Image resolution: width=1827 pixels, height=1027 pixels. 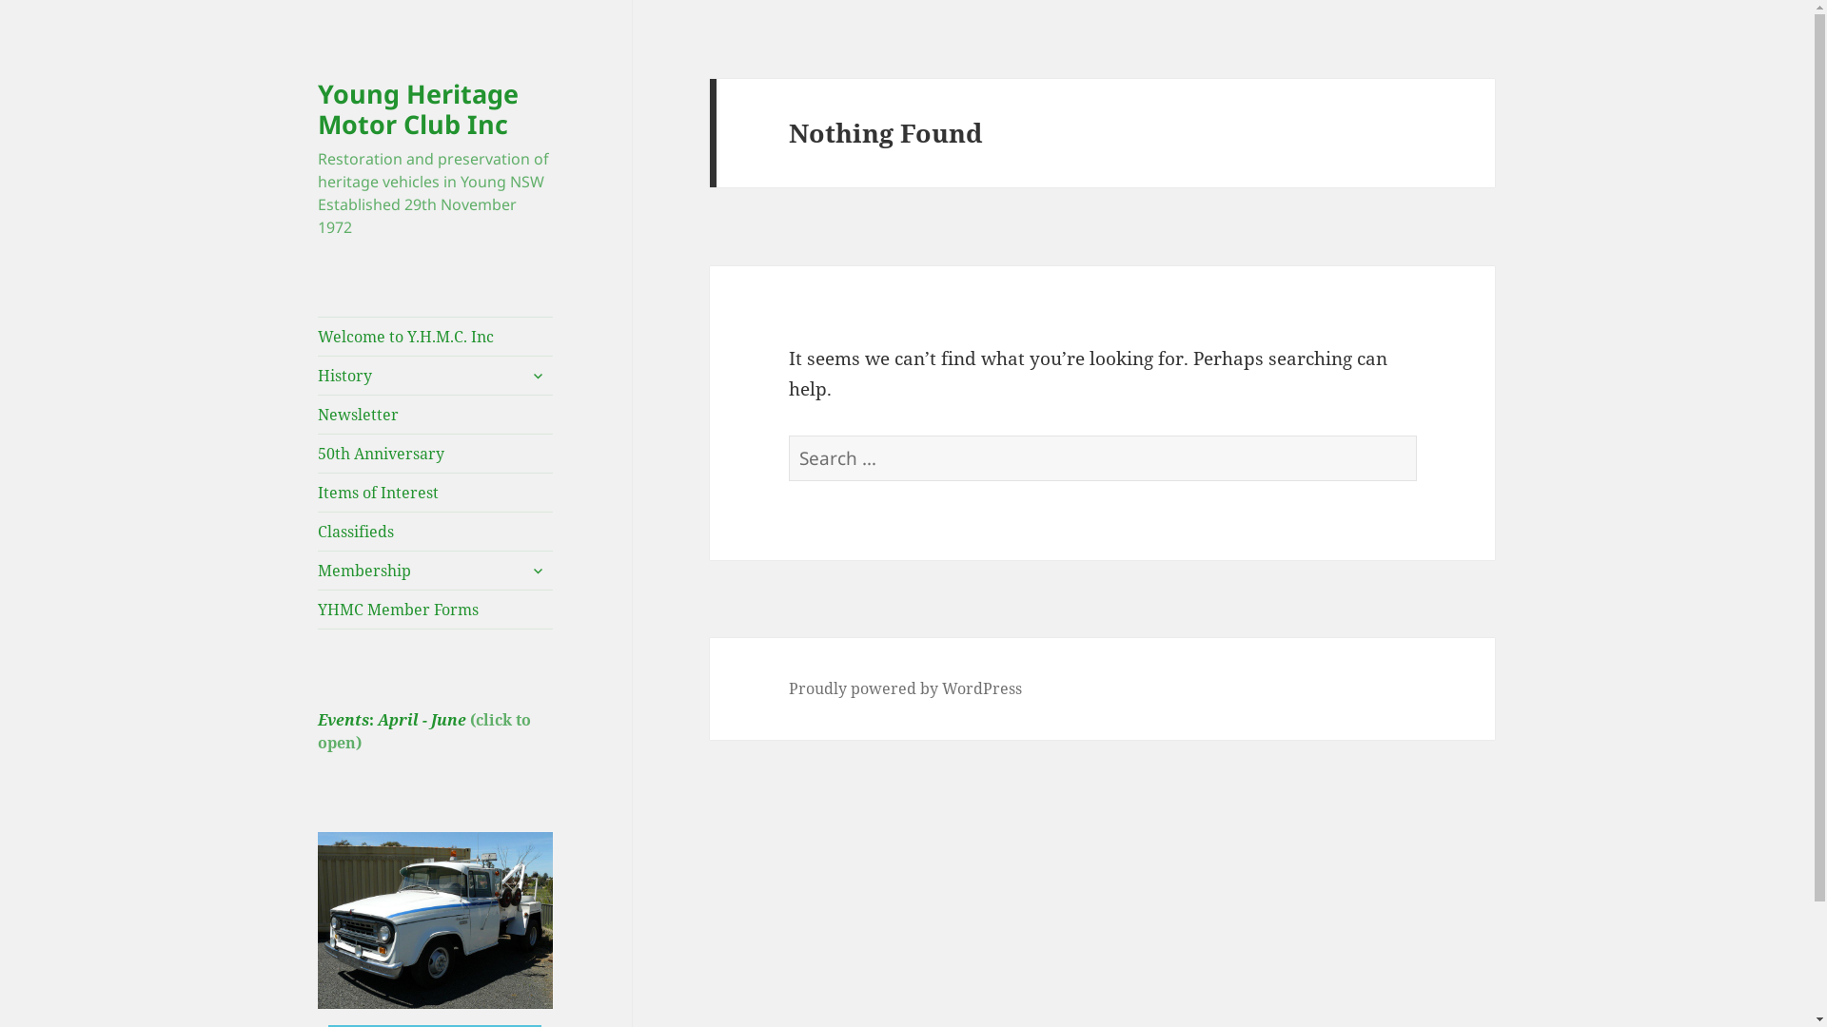 What do you see at coordinates (906, 688) in the screenshot?
I see `Proudly powered by WordPress` at bounding box center [906, 688].